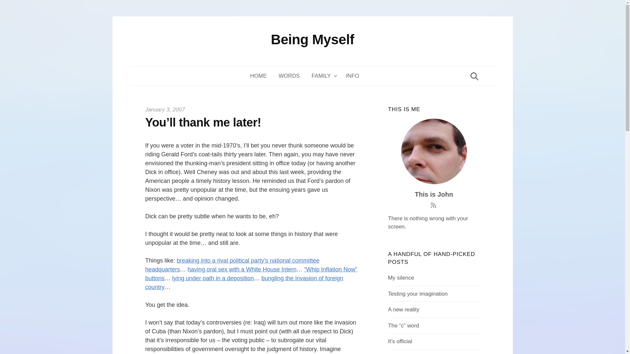  I want to click on WORDS, so click(289, 76).